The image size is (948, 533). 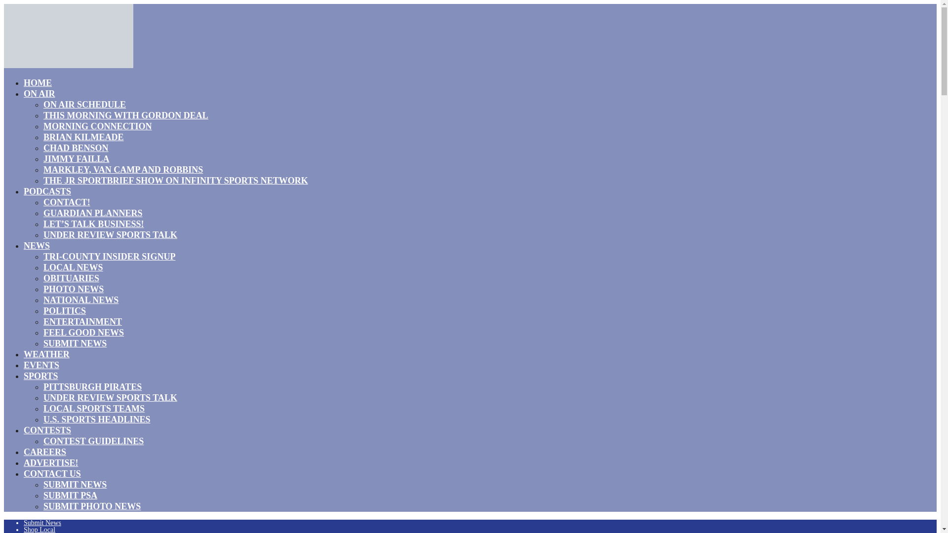 What do you see at coordinates (47, 430) in the screenshot?
I see `CONTESTS` at bounding box center [47, 430].